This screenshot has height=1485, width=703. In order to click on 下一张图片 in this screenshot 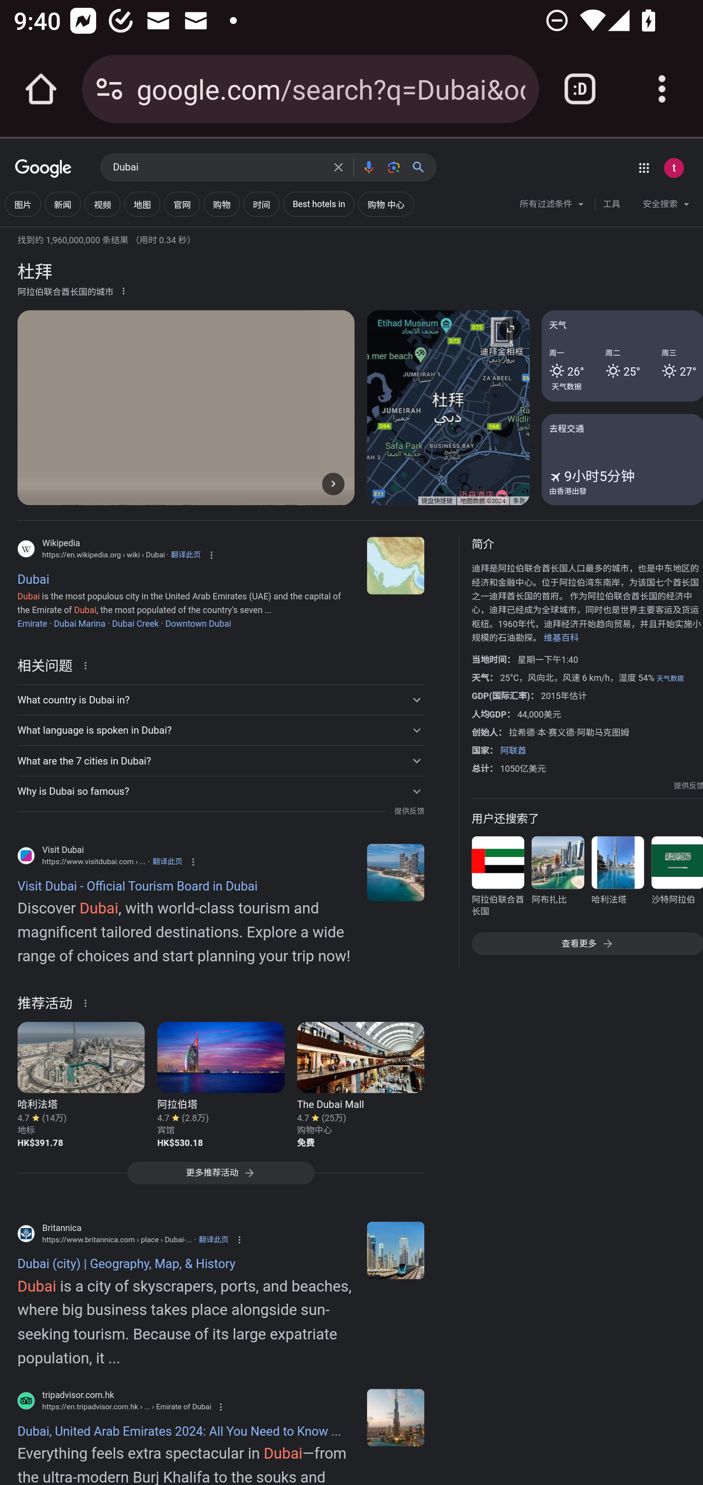, I will do `click(333, 483)`.